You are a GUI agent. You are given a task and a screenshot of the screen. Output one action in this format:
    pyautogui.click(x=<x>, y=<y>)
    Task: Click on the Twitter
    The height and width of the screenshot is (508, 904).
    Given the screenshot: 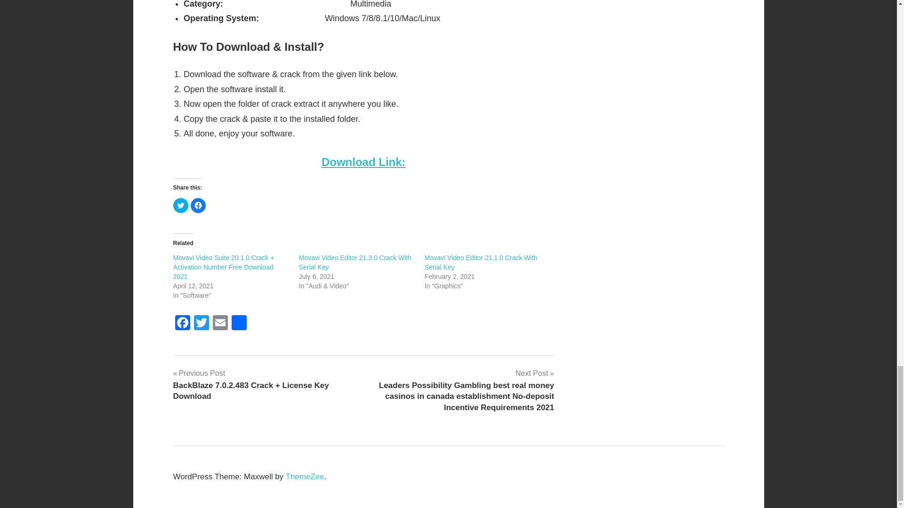 What is the action you would take?
    pyautogui.click(x=201, y=324)
    